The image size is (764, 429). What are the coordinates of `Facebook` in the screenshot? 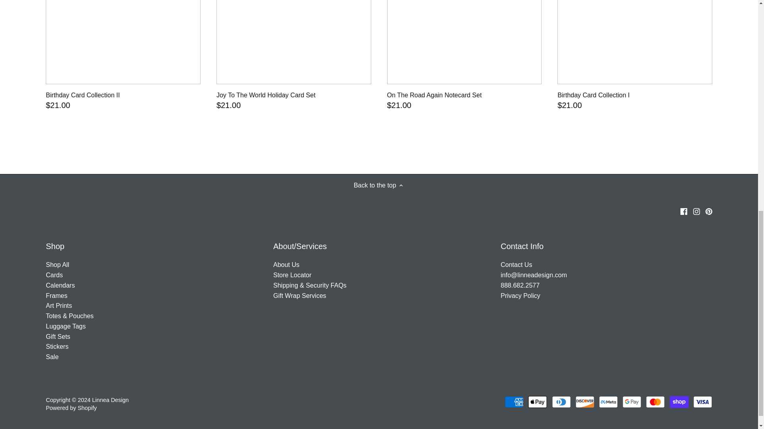 It's located at (684, 211).